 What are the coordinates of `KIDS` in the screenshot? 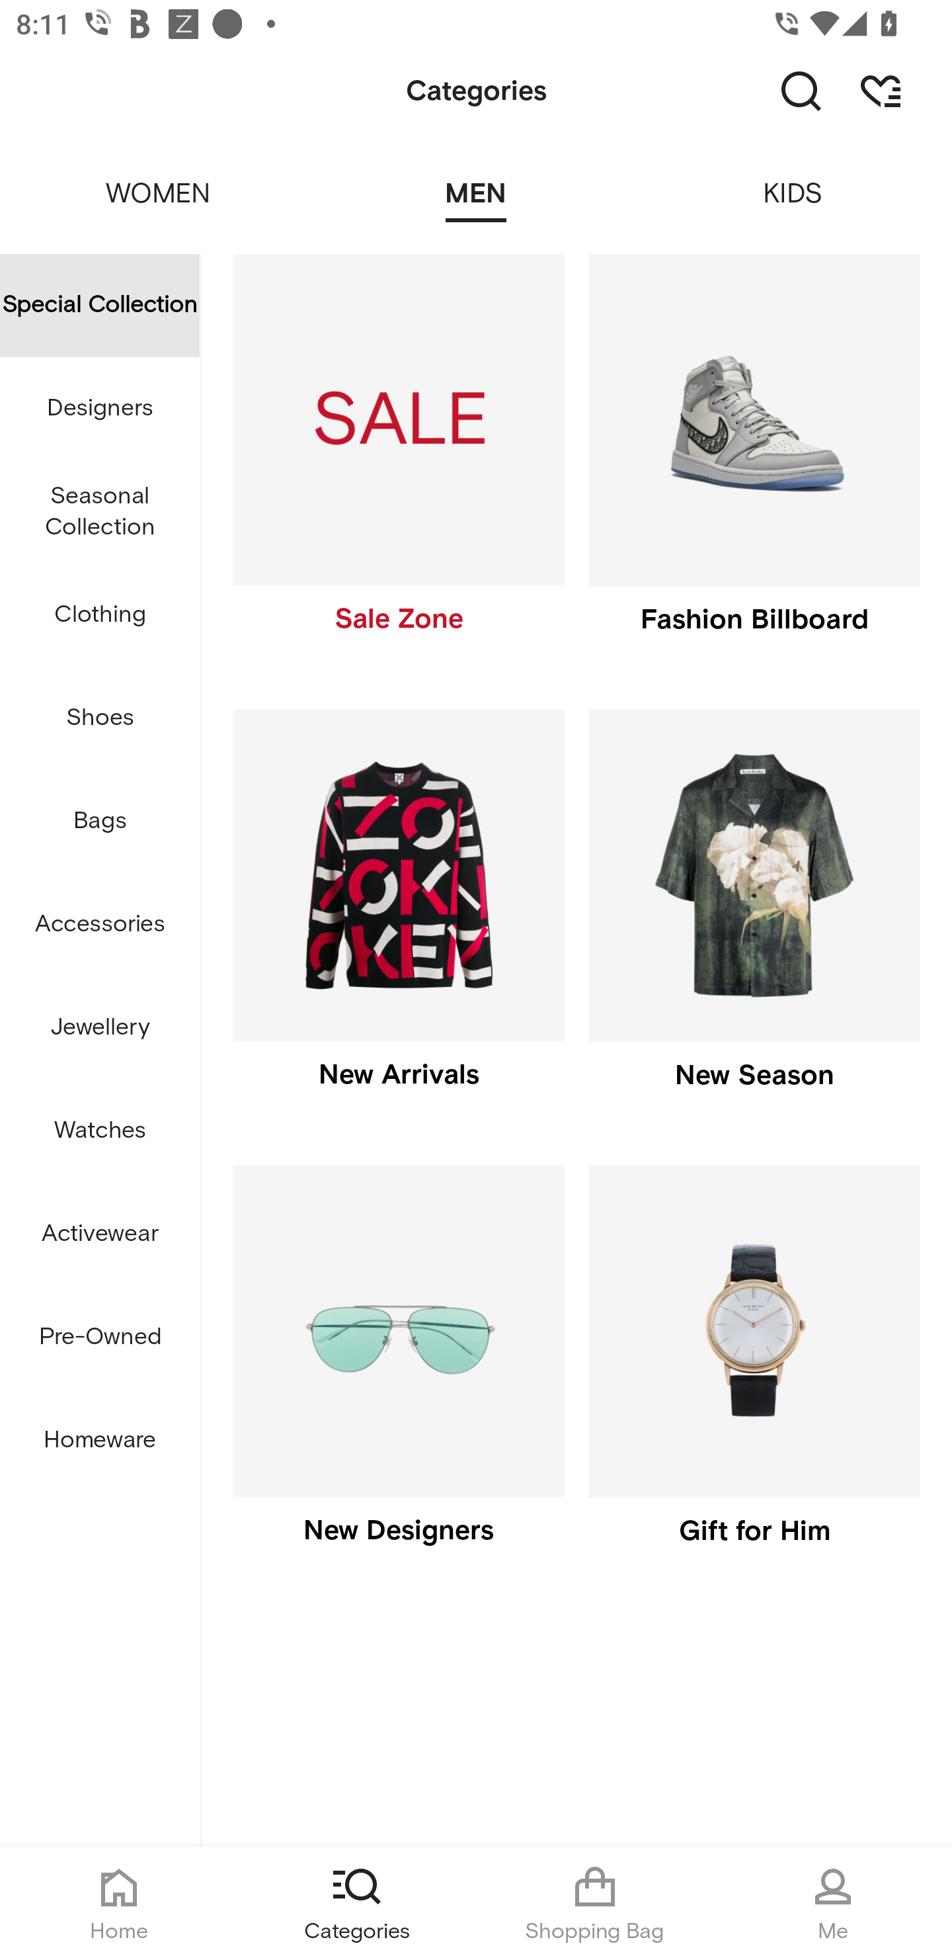 It's located at (793, 179).